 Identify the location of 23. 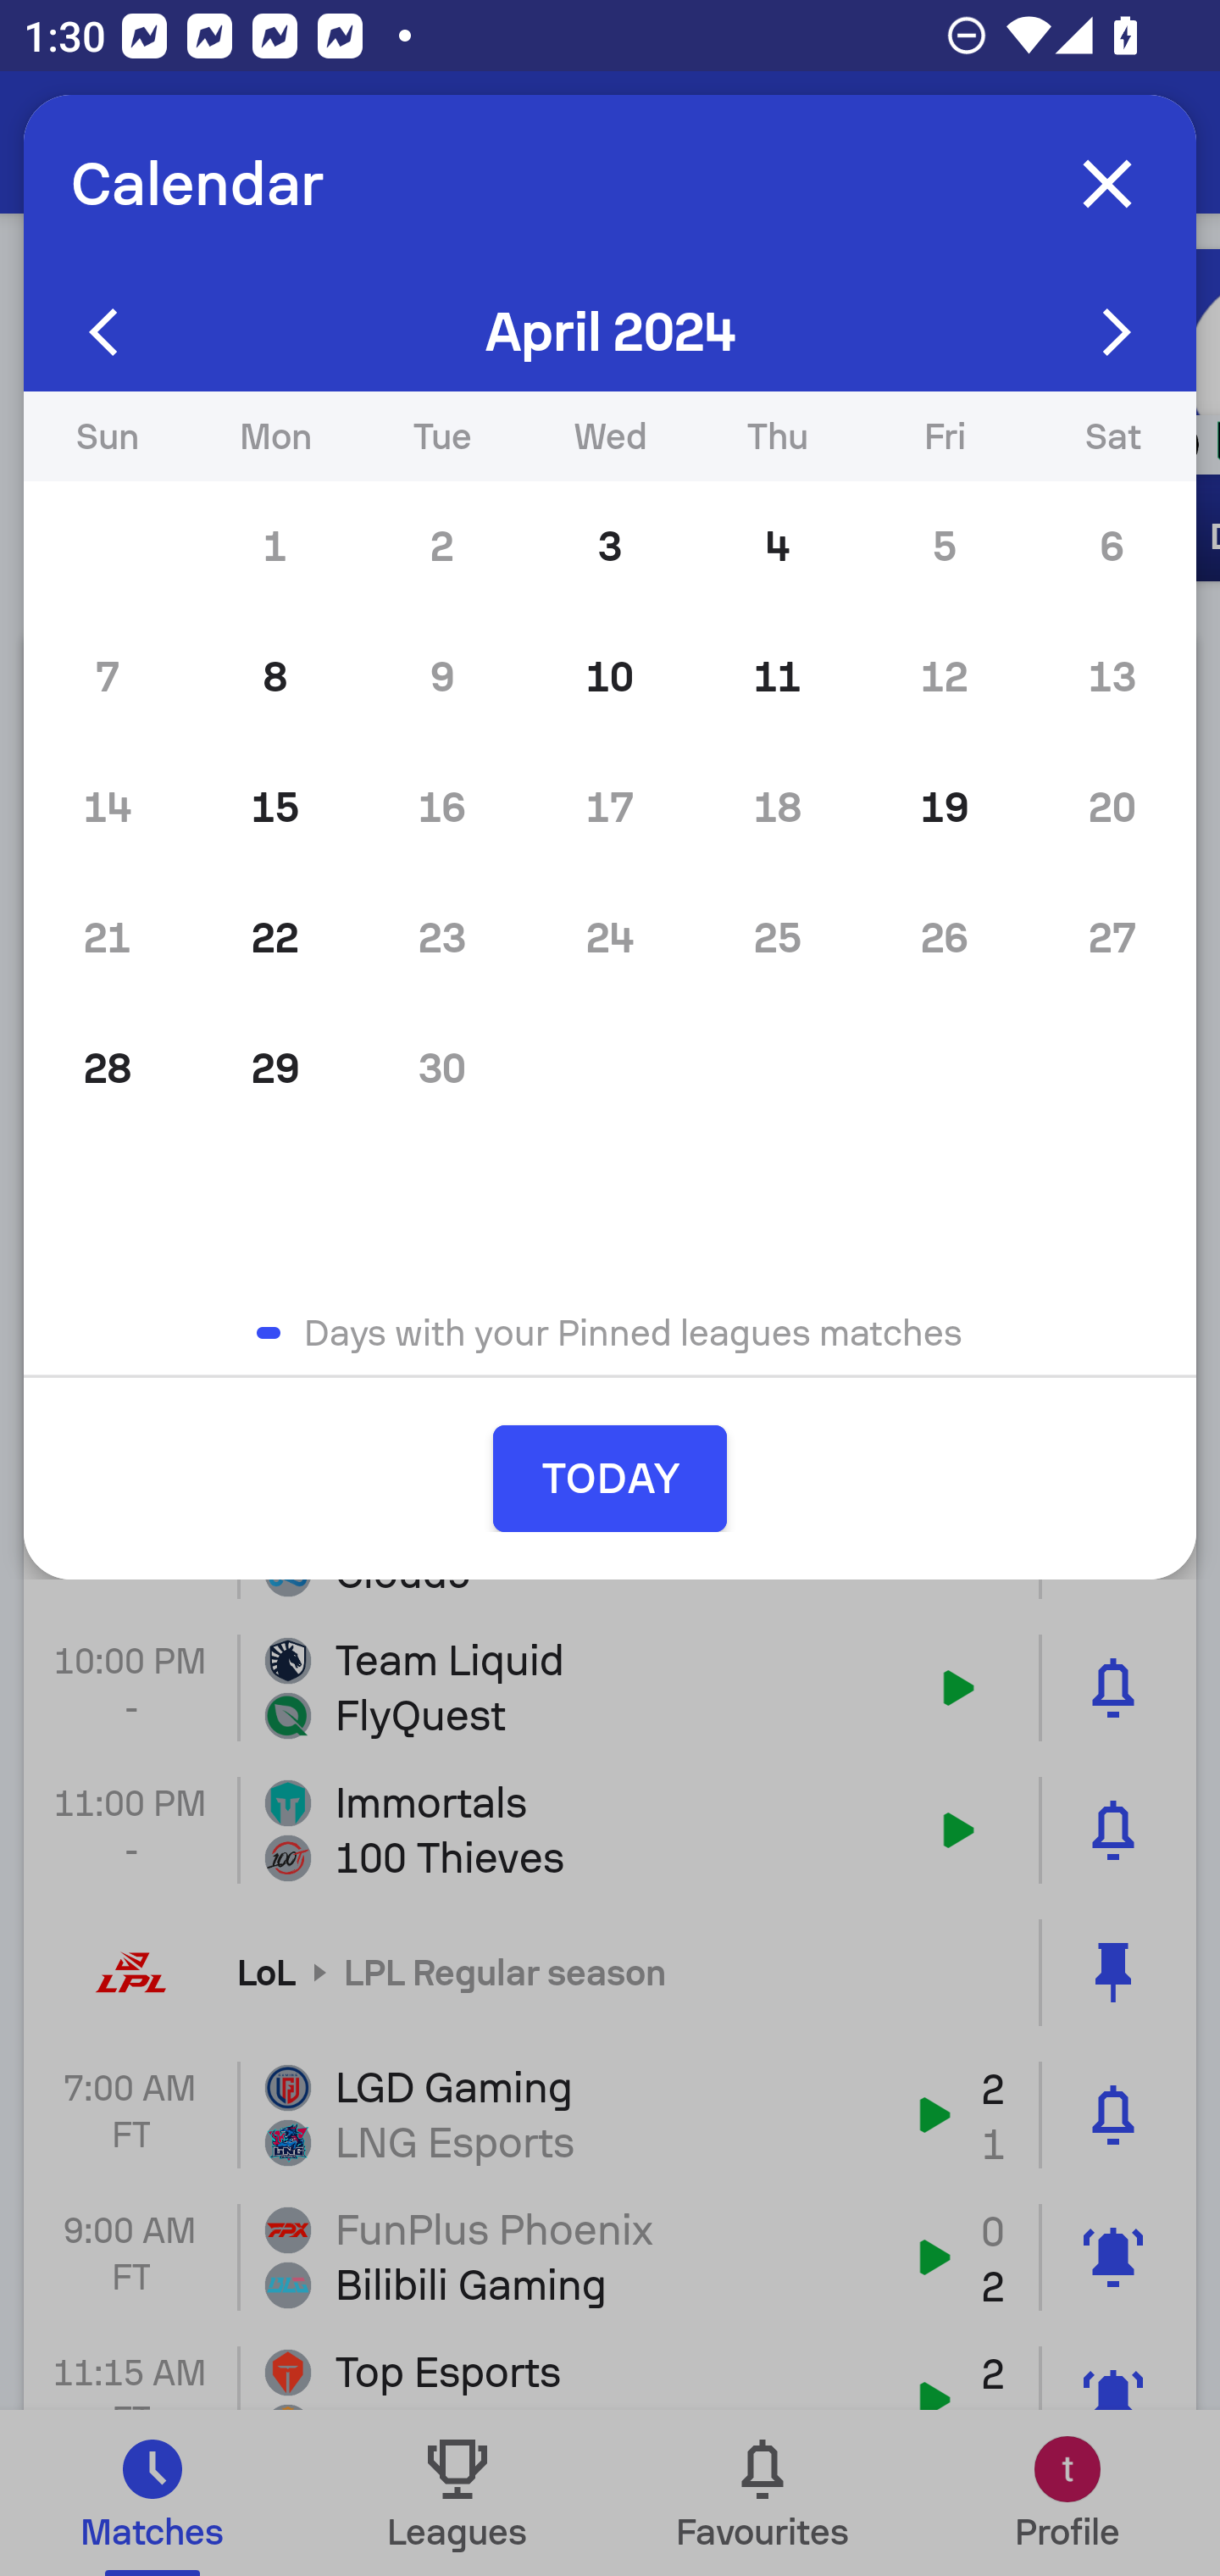
(442, 937).